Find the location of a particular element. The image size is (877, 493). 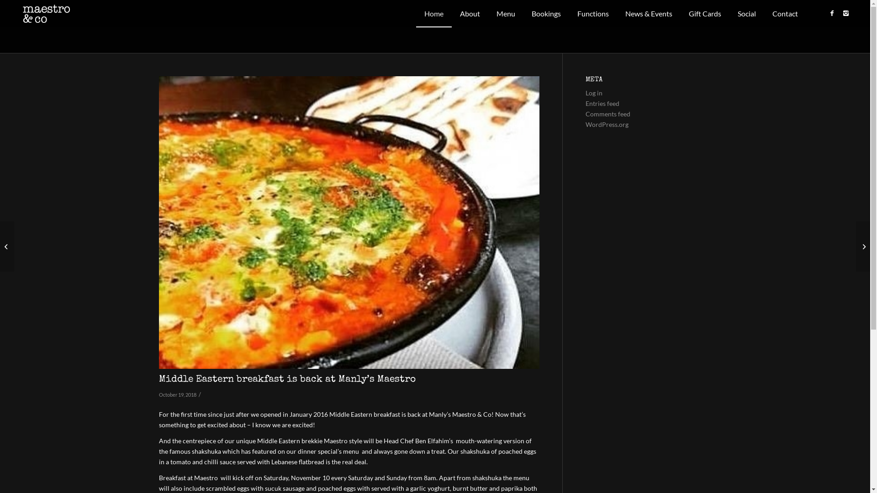

Functions is located at coordinates (593, 14).